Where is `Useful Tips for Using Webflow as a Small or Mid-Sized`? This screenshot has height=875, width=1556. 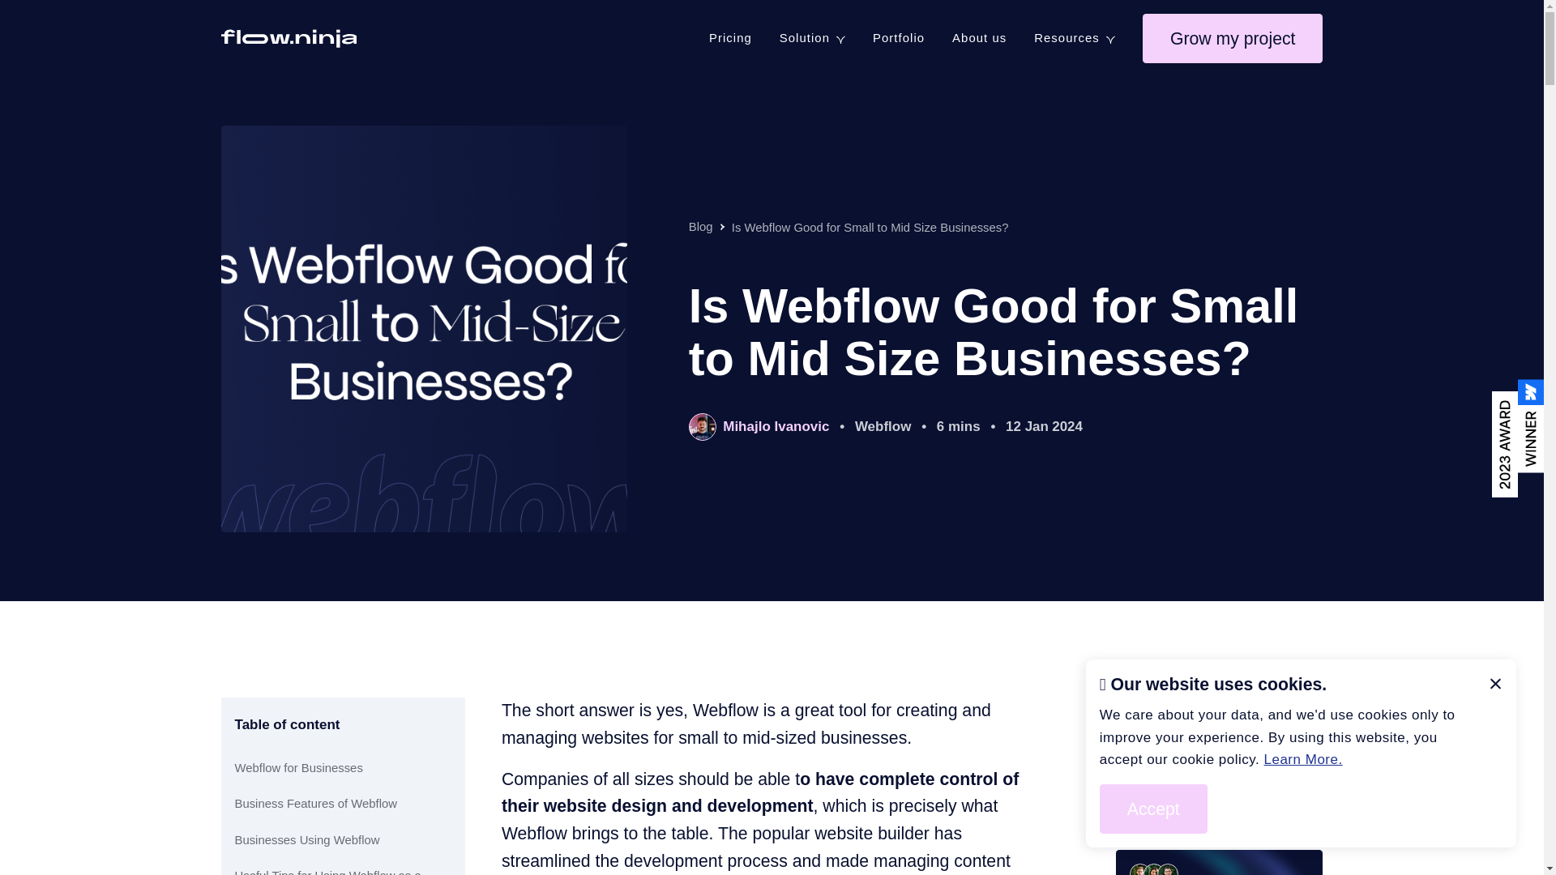
Useful Tips for Using Webflow as a Small or Mid-Sized is located at coordinates (344, 871).